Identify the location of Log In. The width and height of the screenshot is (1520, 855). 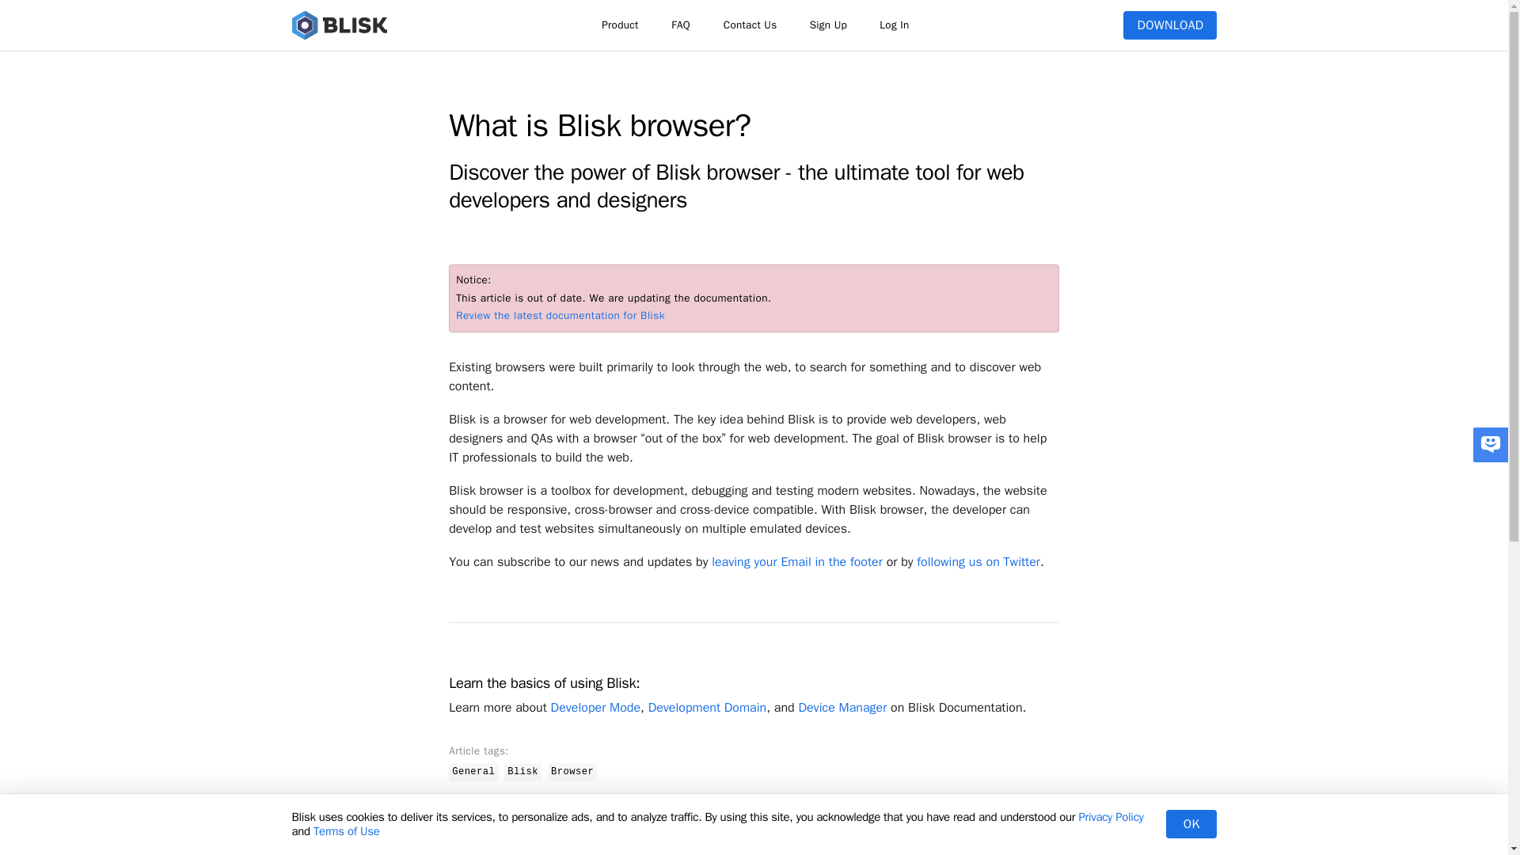
(893, 25).